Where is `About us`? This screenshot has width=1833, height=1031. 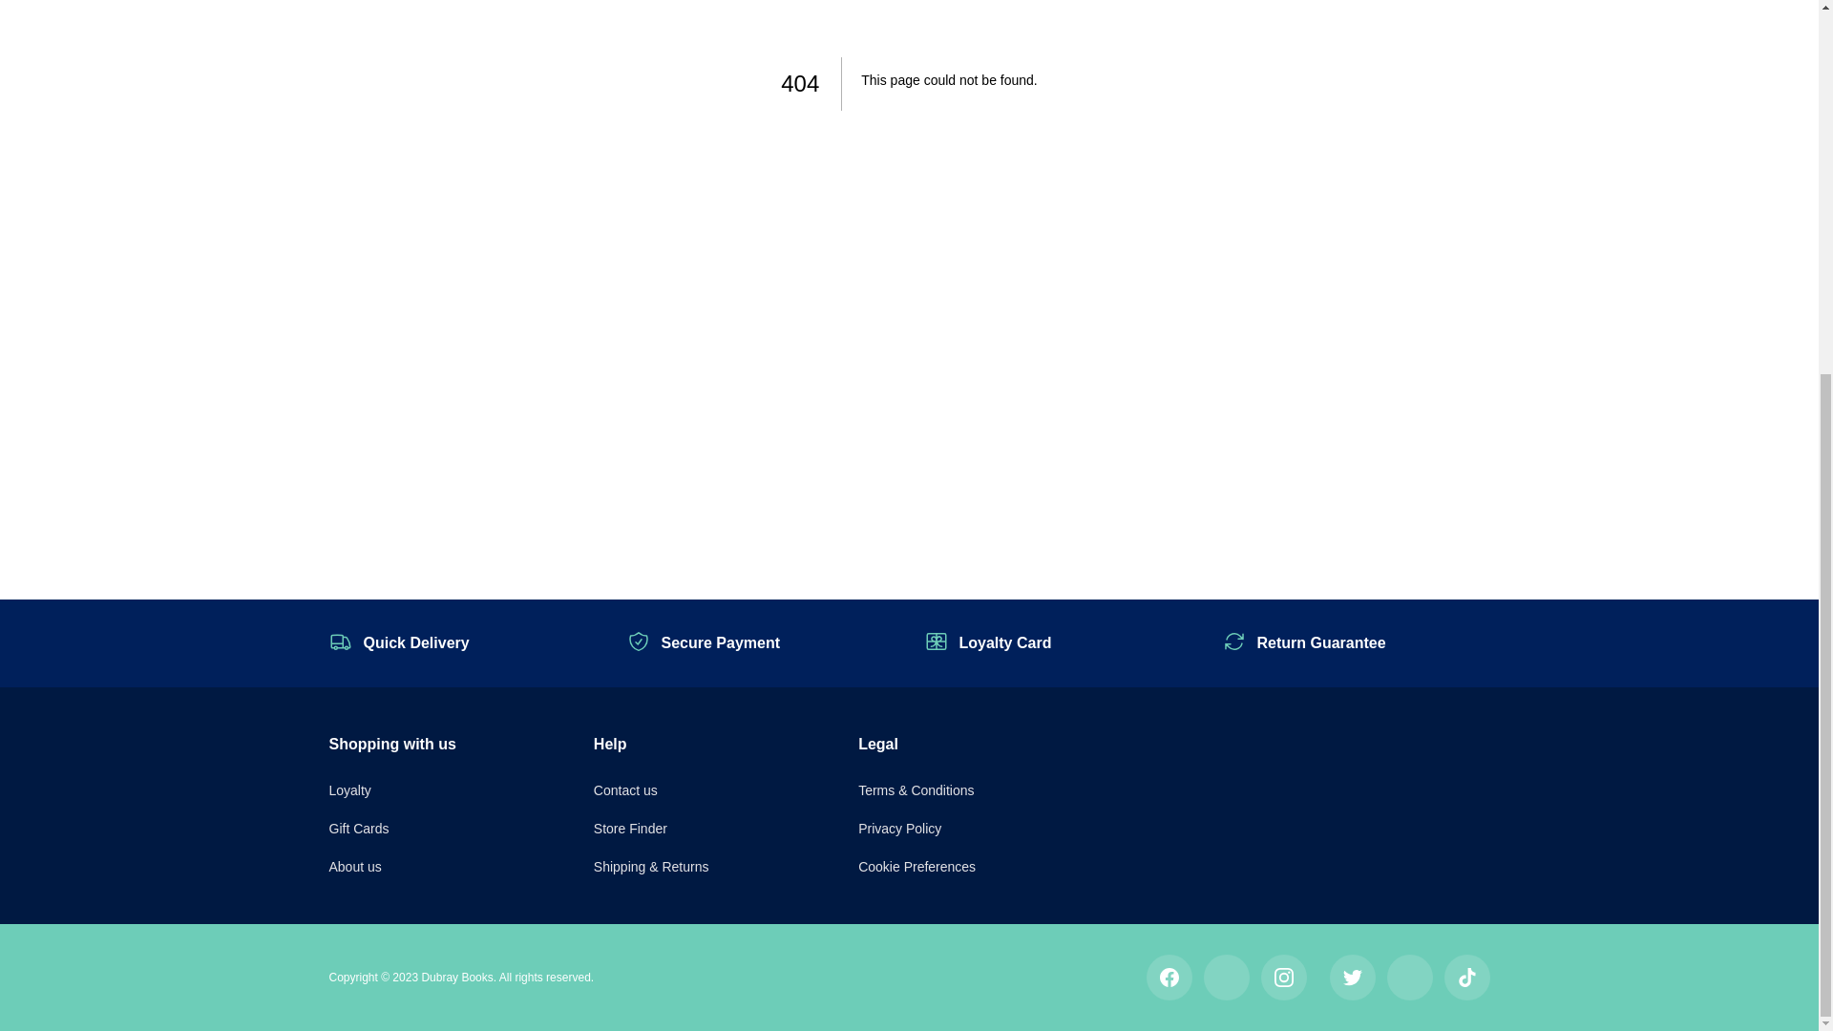
About us is located at coordinates (354, 866).